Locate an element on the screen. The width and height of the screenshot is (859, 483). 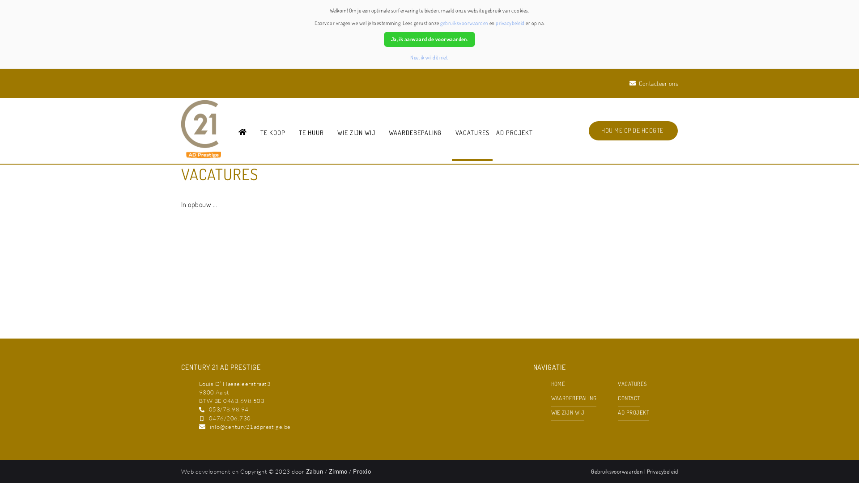
AD PROJEKT is located at coordinates (634, 412).